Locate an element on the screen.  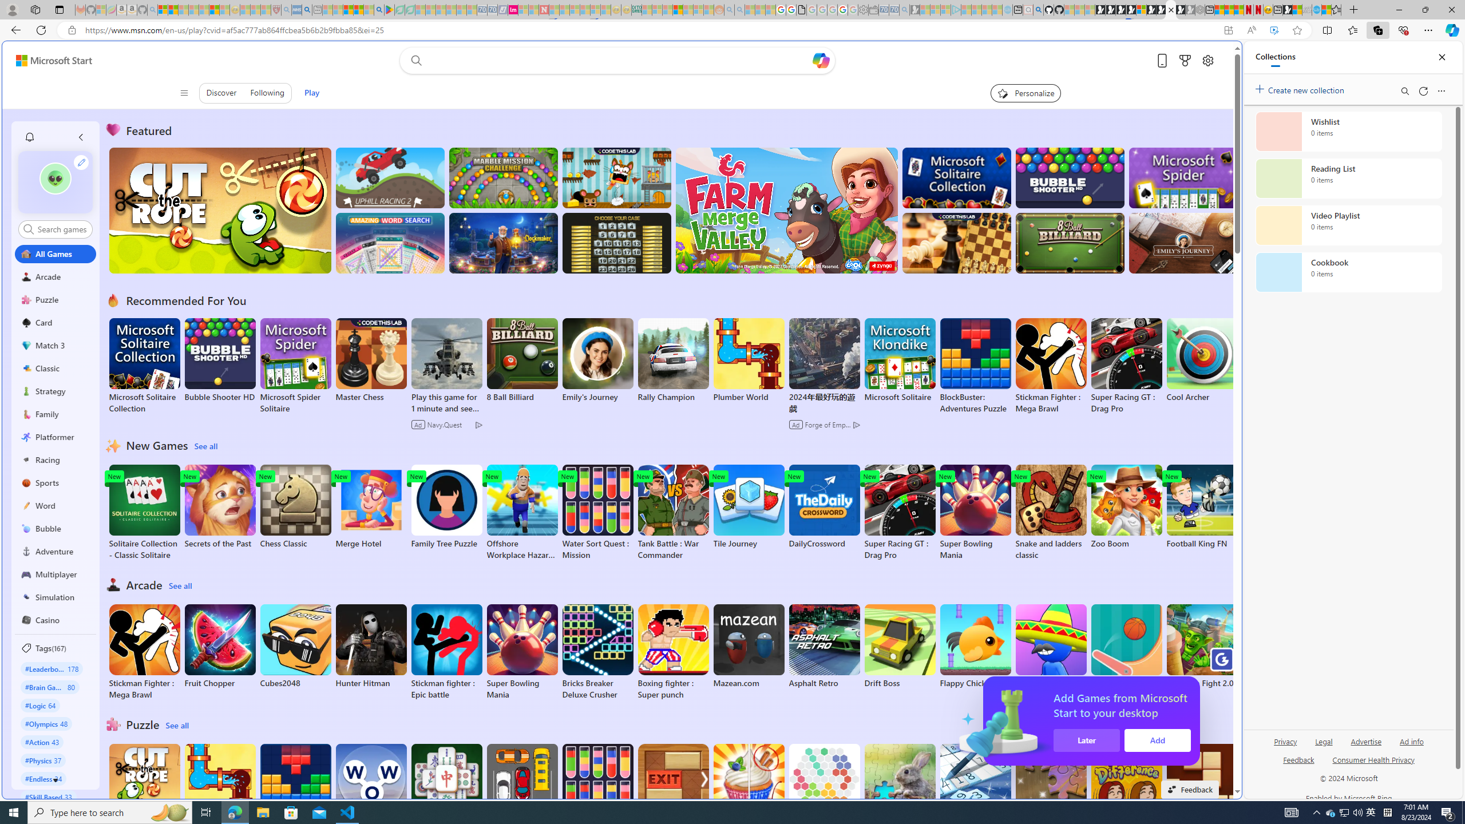
#Endless 34 is located at coordinates (43, 778).